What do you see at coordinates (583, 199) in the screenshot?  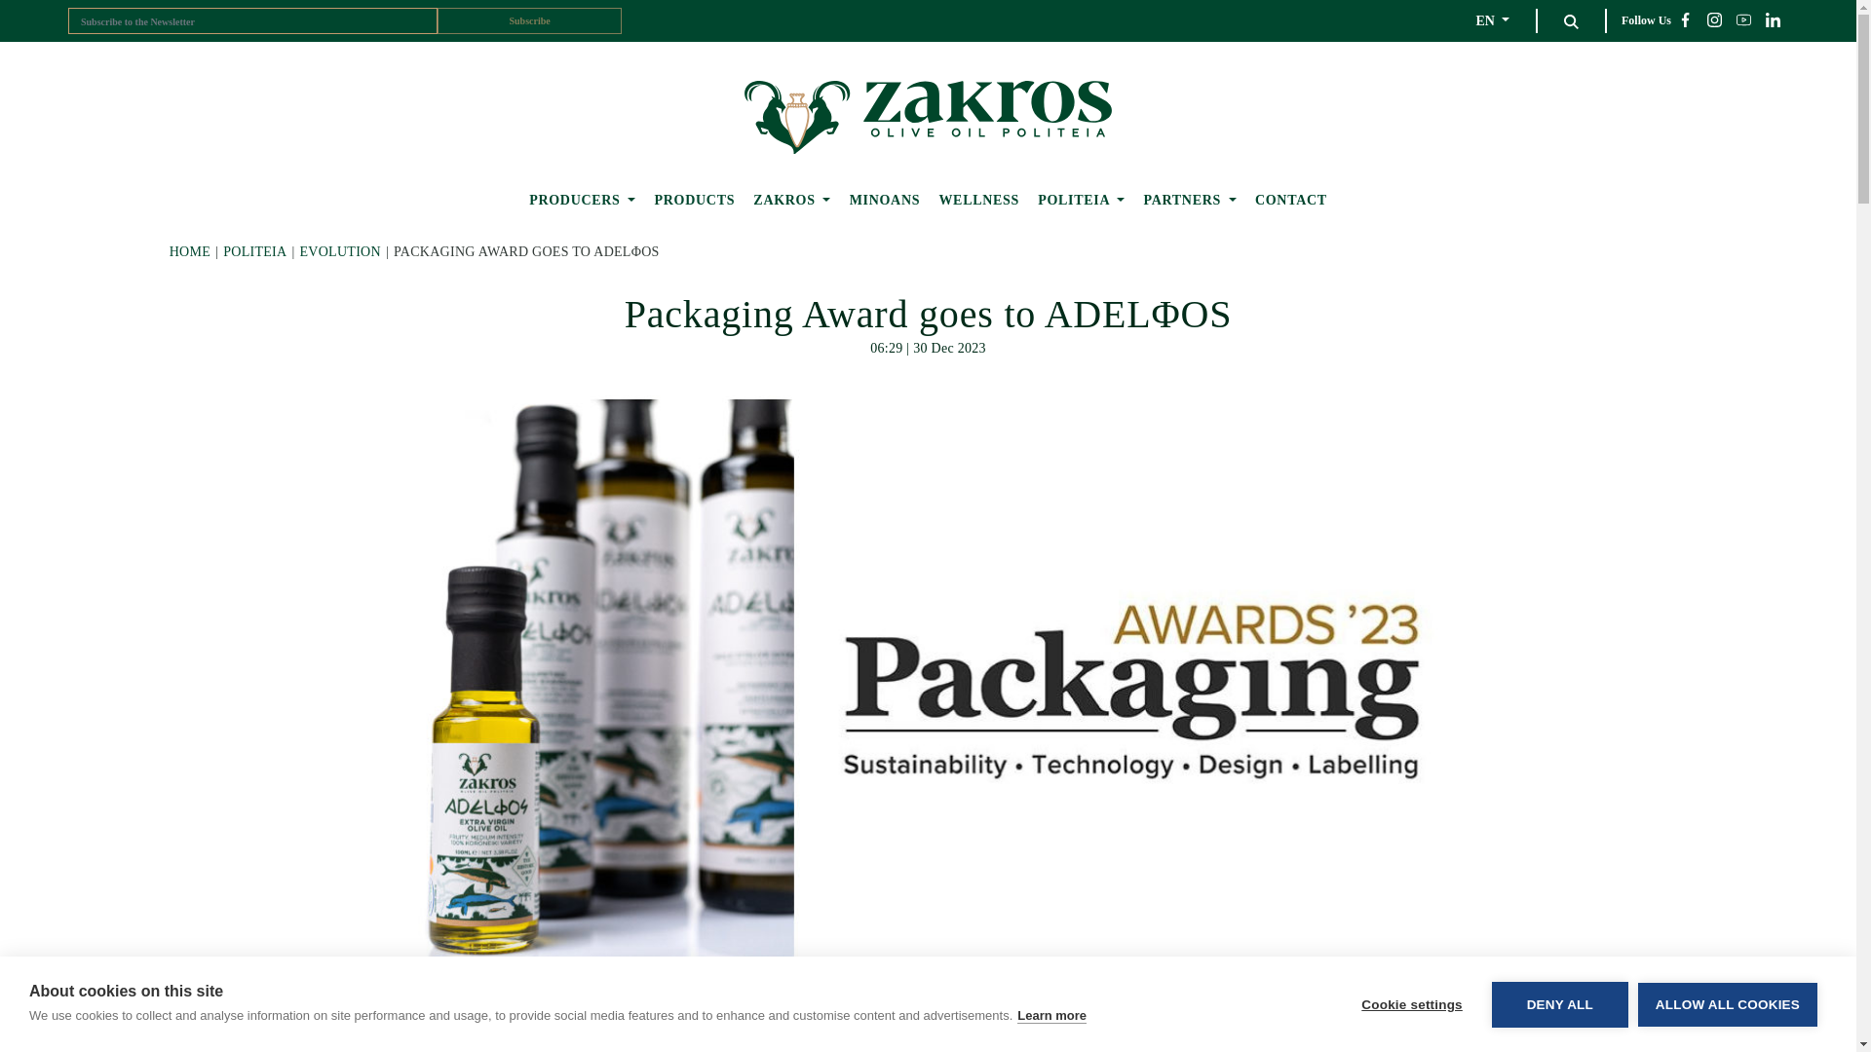 I see `PRODUCERS` at bounding box center [583, 199].